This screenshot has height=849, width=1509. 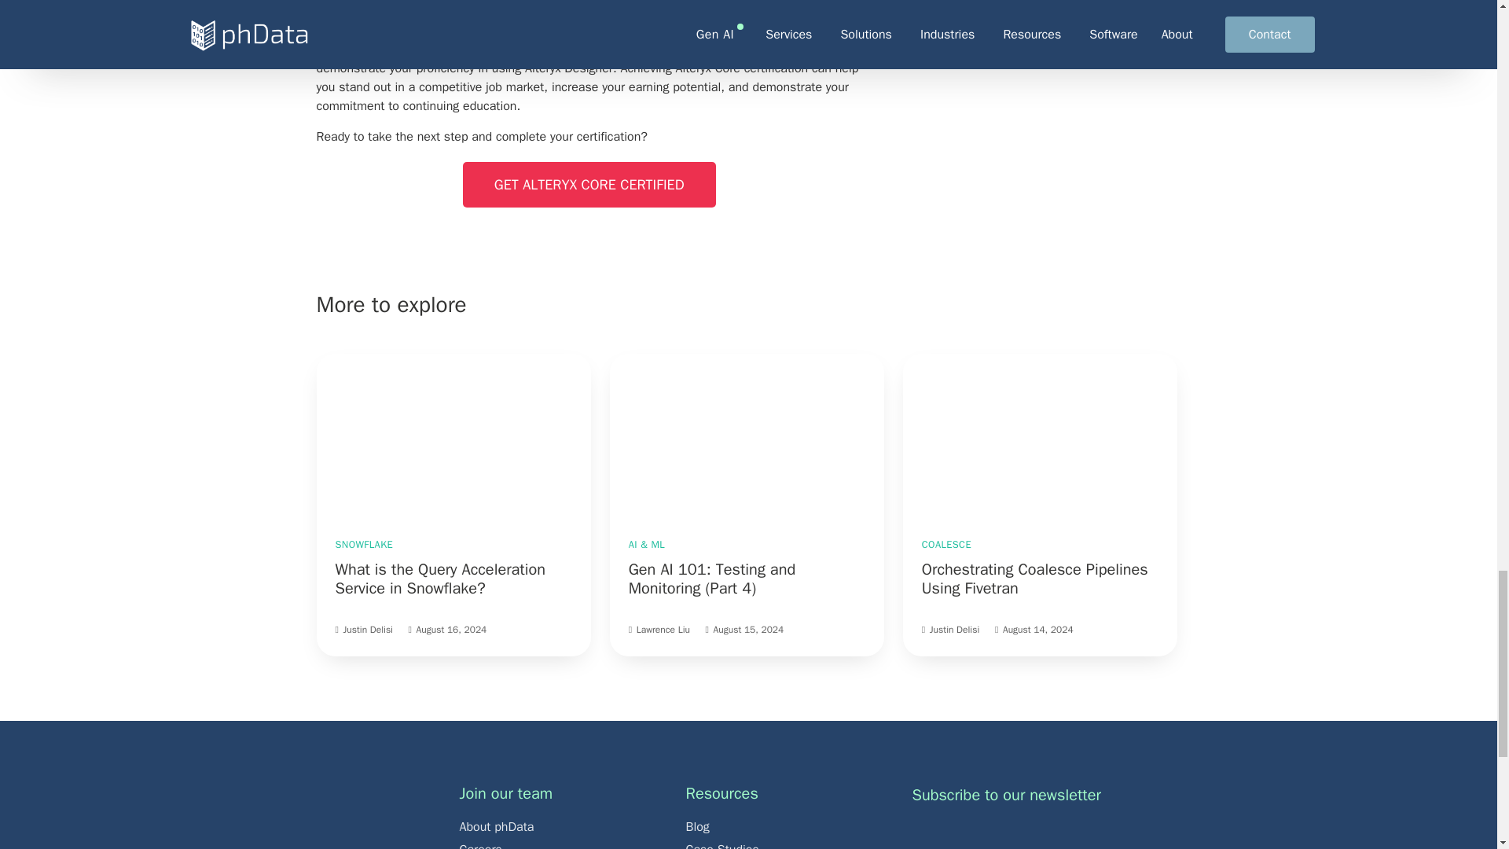 I want to click on Posts by Justin Delisi, so click(x=367, y=629).